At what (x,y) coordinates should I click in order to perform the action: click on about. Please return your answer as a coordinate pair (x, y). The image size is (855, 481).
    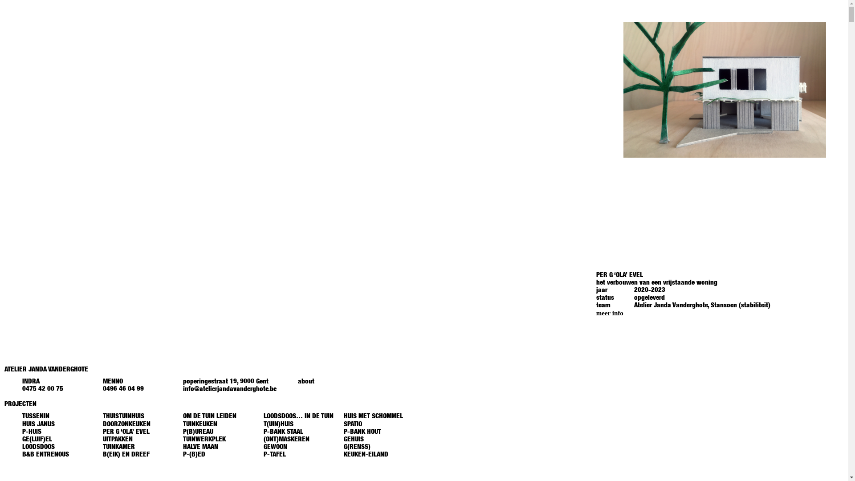
    Looking at the image, I should click on (306, 382).